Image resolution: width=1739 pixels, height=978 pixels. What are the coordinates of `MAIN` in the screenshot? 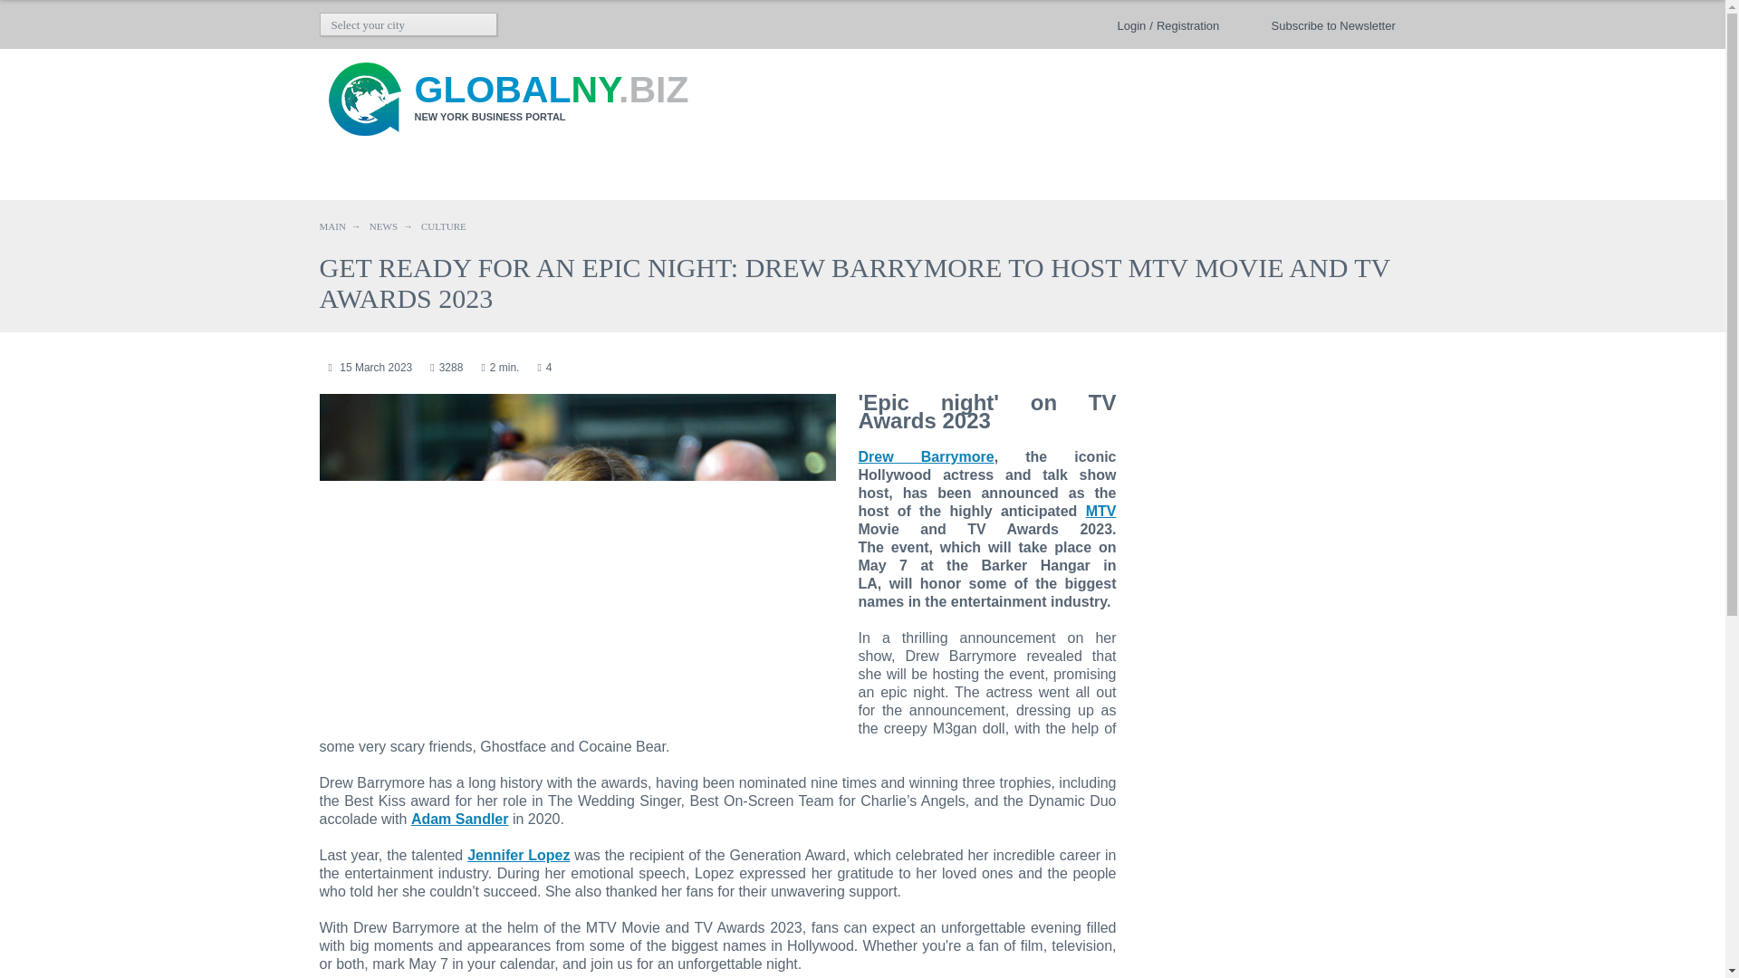 It's located at (331, 226).